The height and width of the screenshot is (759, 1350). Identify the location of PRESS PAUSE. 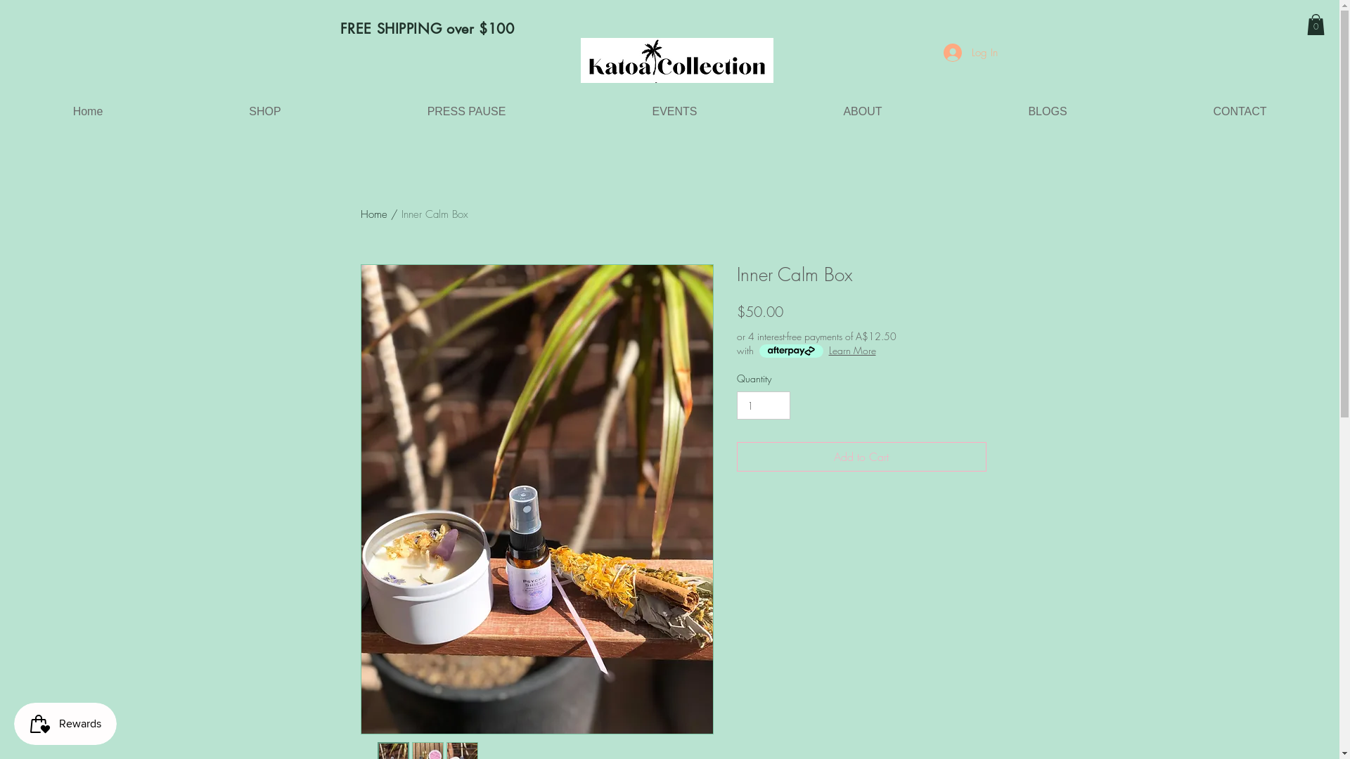
(467, 111).